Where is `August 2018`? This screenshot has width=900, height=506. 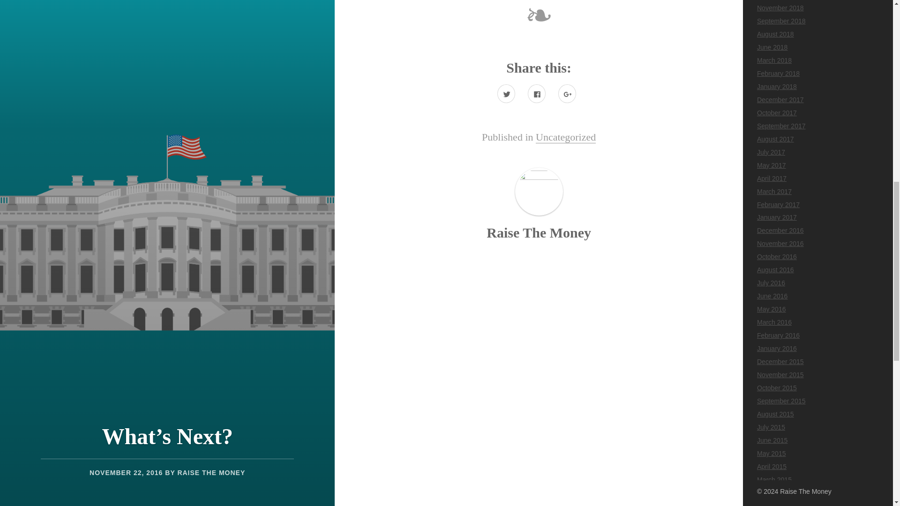 August 2018 is located at coordinates (775, 34).